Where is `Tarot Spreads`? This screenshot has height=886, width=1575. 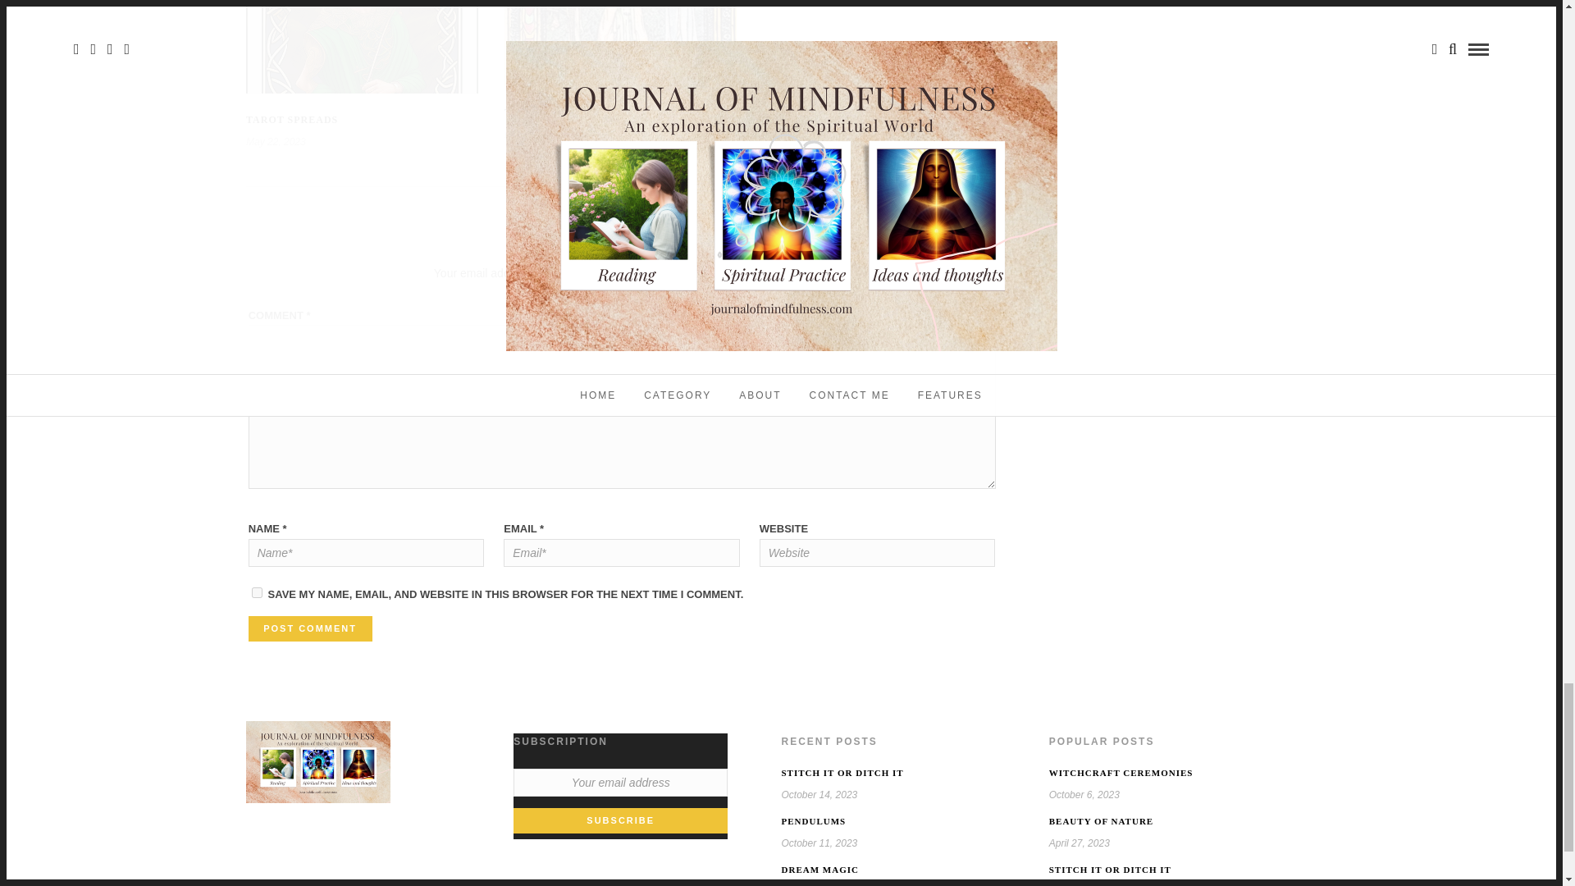 Tarot Spreads is located at coordinates (292, 120).